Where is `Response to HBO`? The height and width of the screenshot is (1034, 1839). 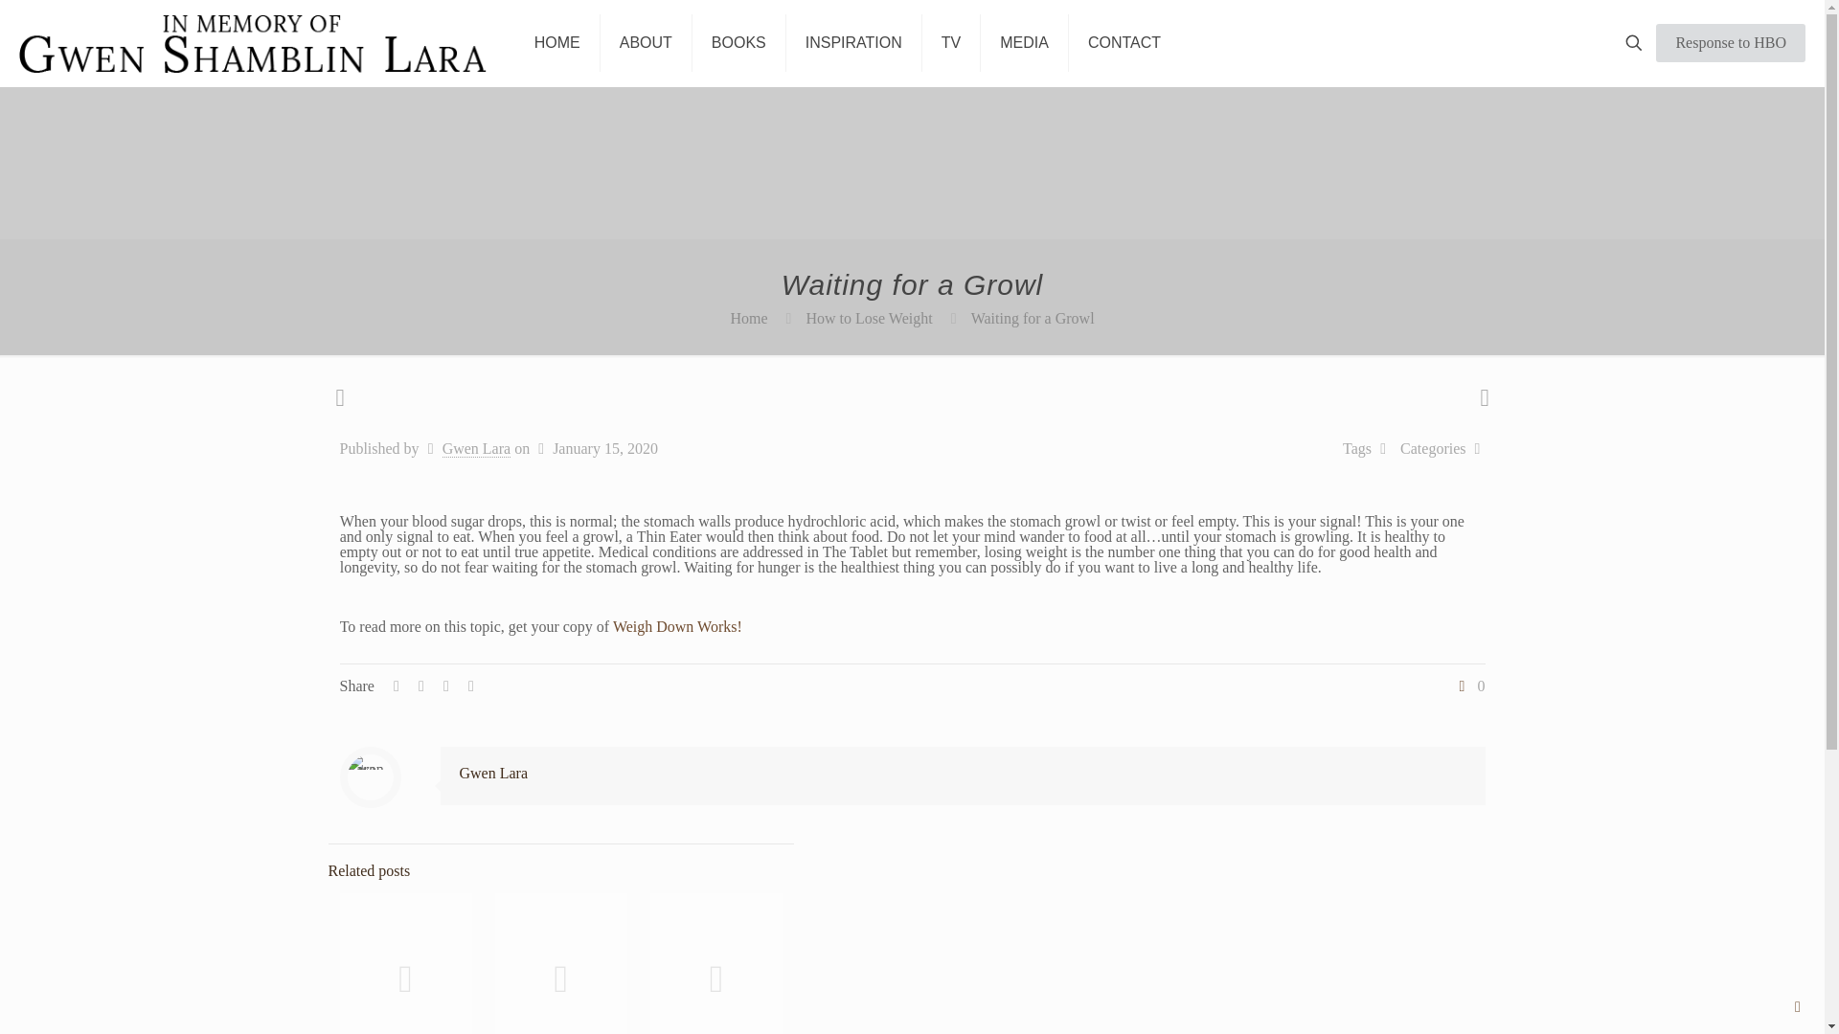 Response to HBO is located at coordinates (1731, 42).